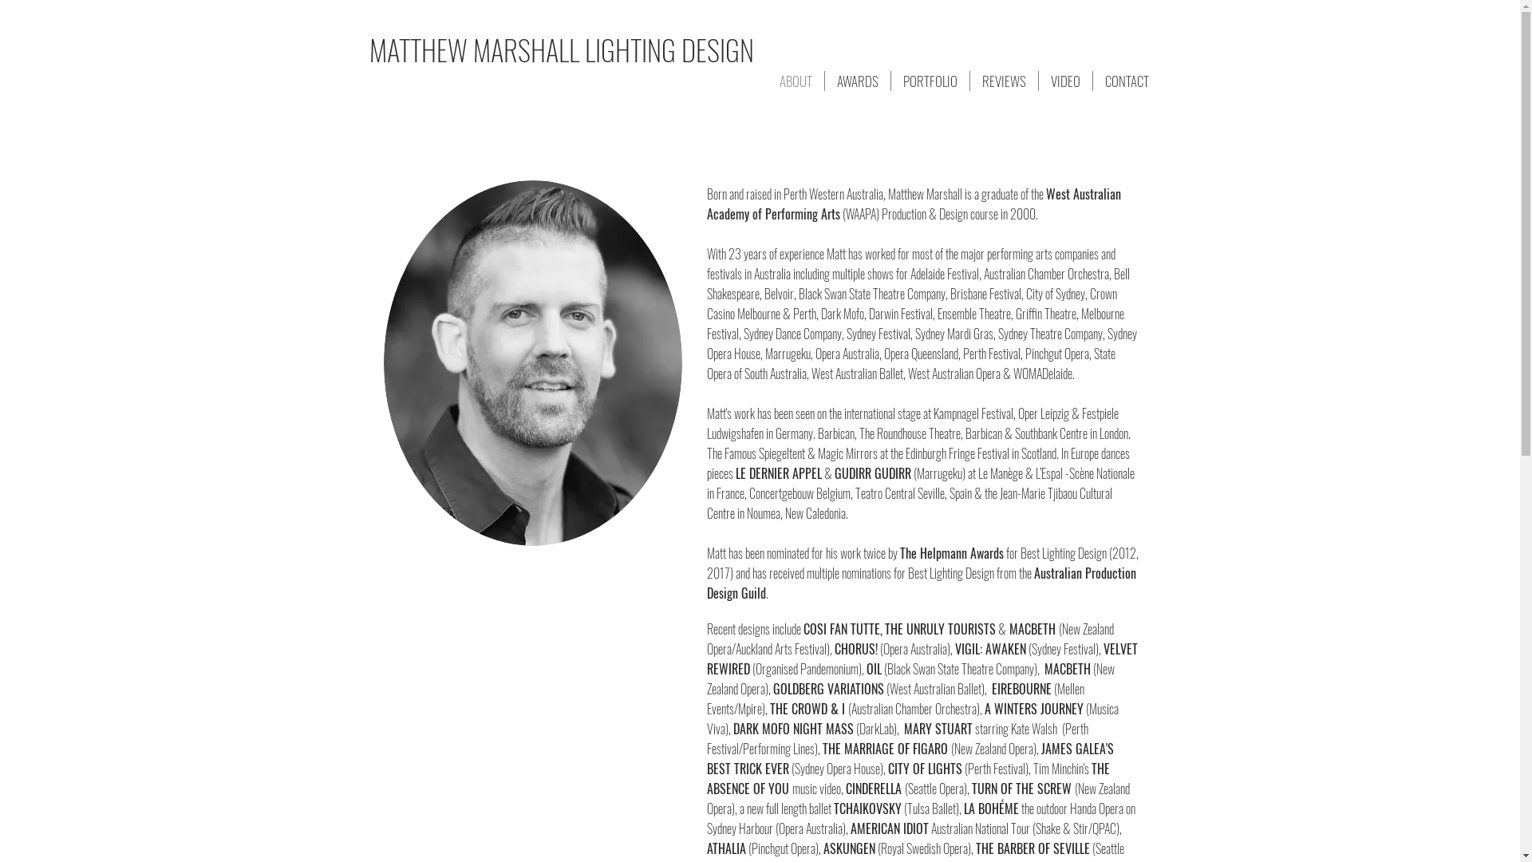 This screenshot has width=1532, height=862. Describe the element at coordinates (908, 779) in the screenshot. I see `THE ABSENCE OF YOU` at that location.